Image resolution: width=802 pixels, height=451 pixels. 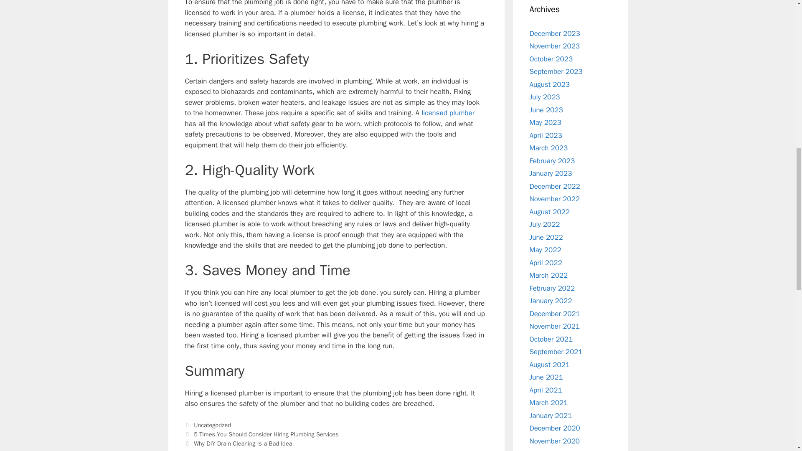 I want to click on January 2022, so click(x=551, y=301).